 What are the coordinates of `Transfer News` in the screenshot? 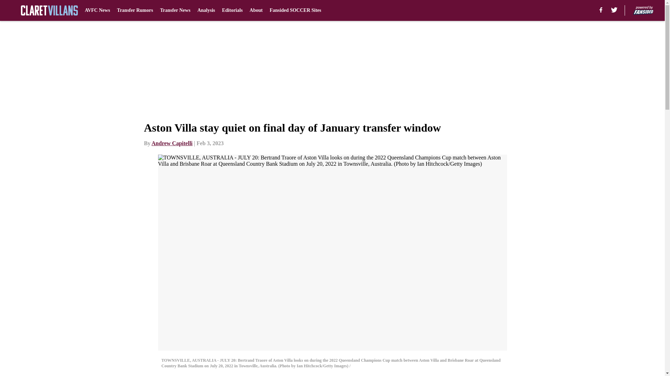 It's located at (175, 10).